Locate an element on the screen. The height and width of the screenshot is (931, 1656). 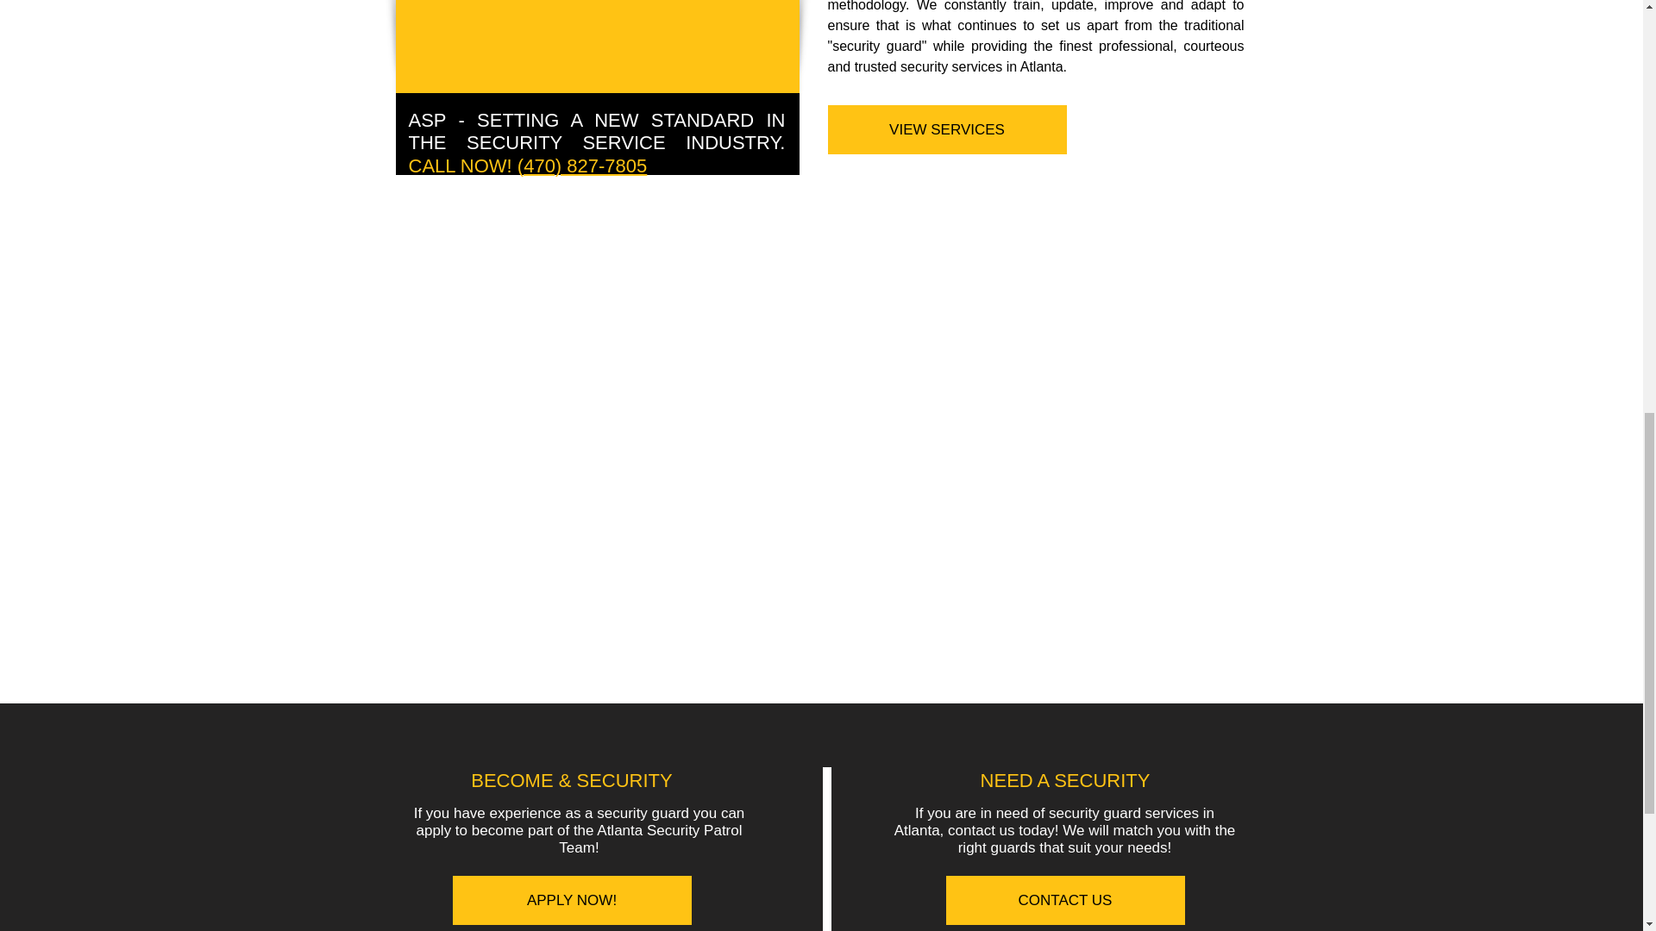
APPLY NOW! is located at coordinates (571, 900).